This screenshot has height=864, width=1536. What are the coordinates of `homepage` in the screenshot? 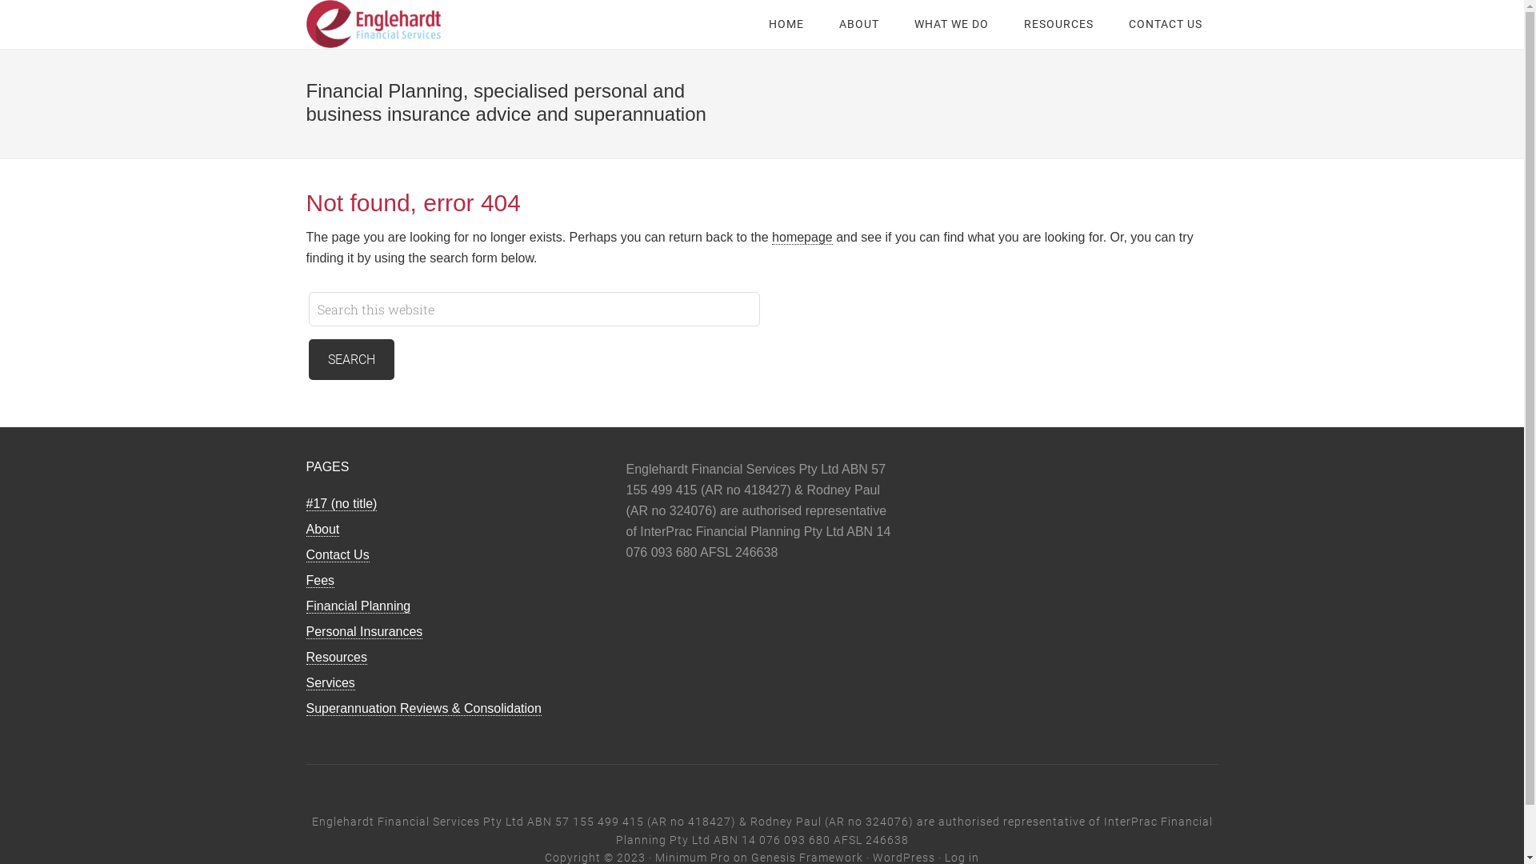 It's located at (802, 238).